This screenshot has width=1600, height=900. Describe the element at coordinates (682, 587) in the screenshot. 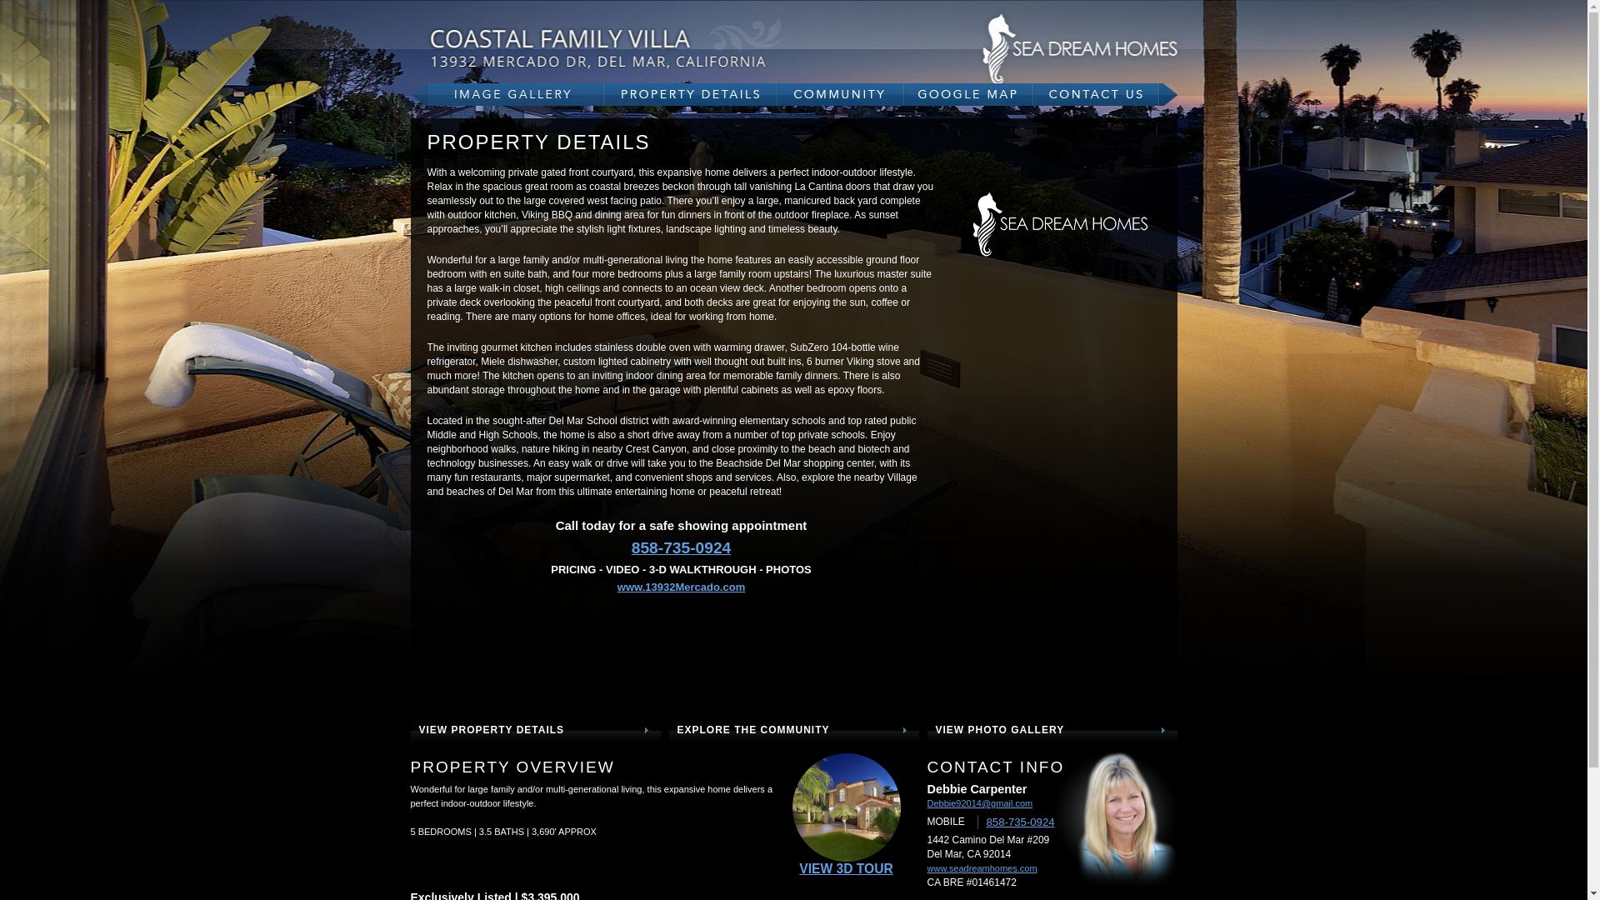

I see `www.13932Mercado.com` at that location.